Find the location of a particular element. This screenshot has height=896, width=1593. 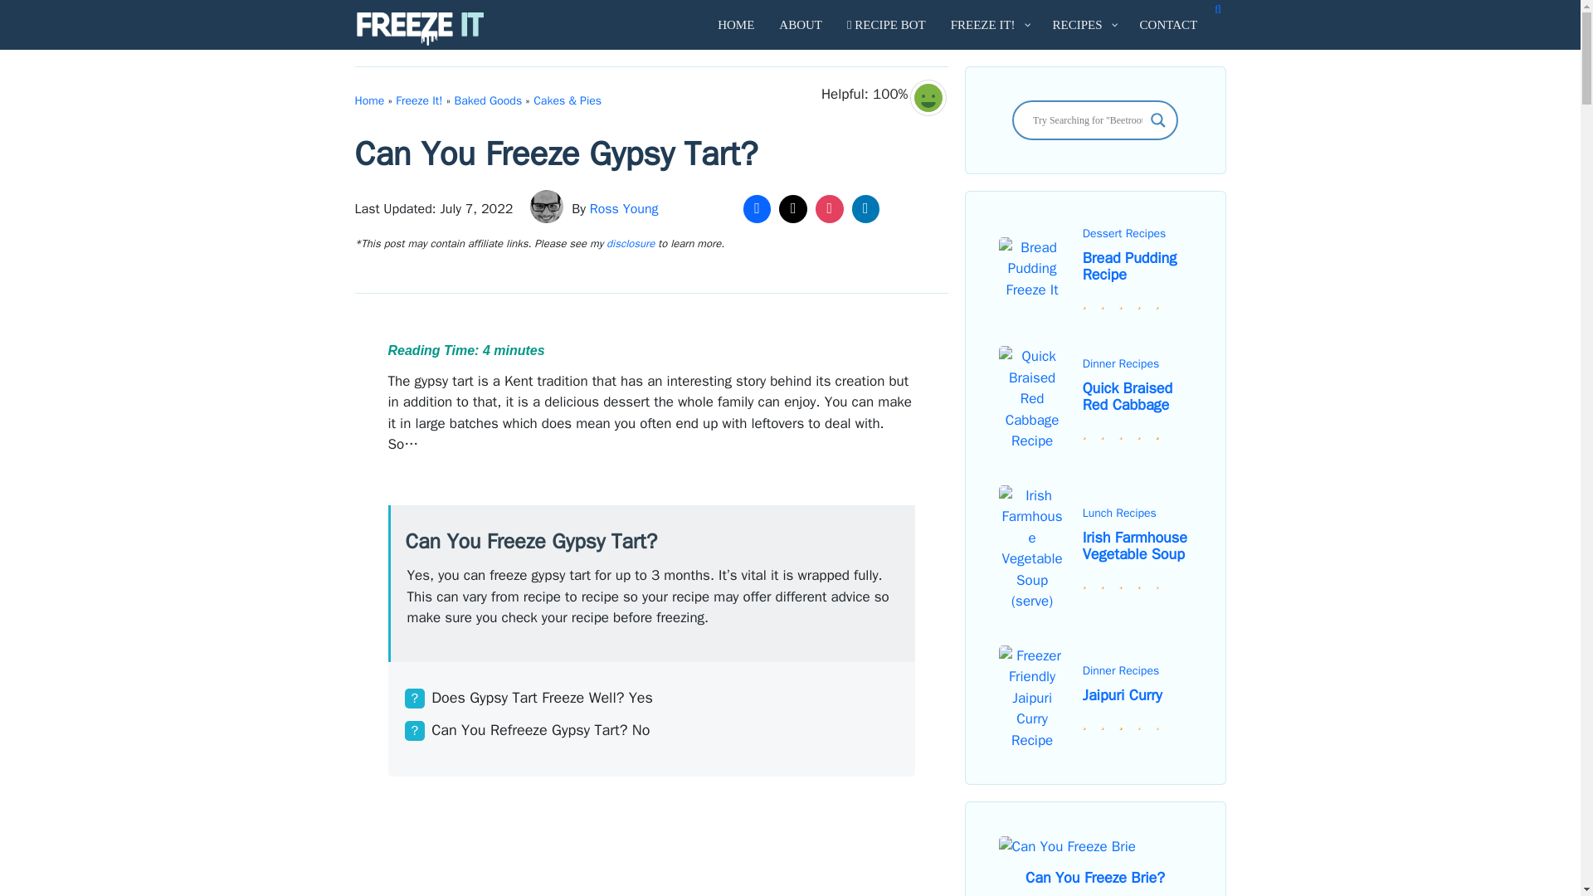

Instagram is located at coordinates (829, 209).